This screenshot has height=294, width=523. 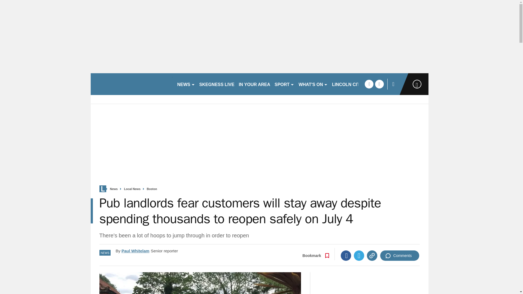 What do you see at coordinates (351, 84) in the screenshot?
I see `LINCOLN CITY FC` at bounding box center [351, 84].